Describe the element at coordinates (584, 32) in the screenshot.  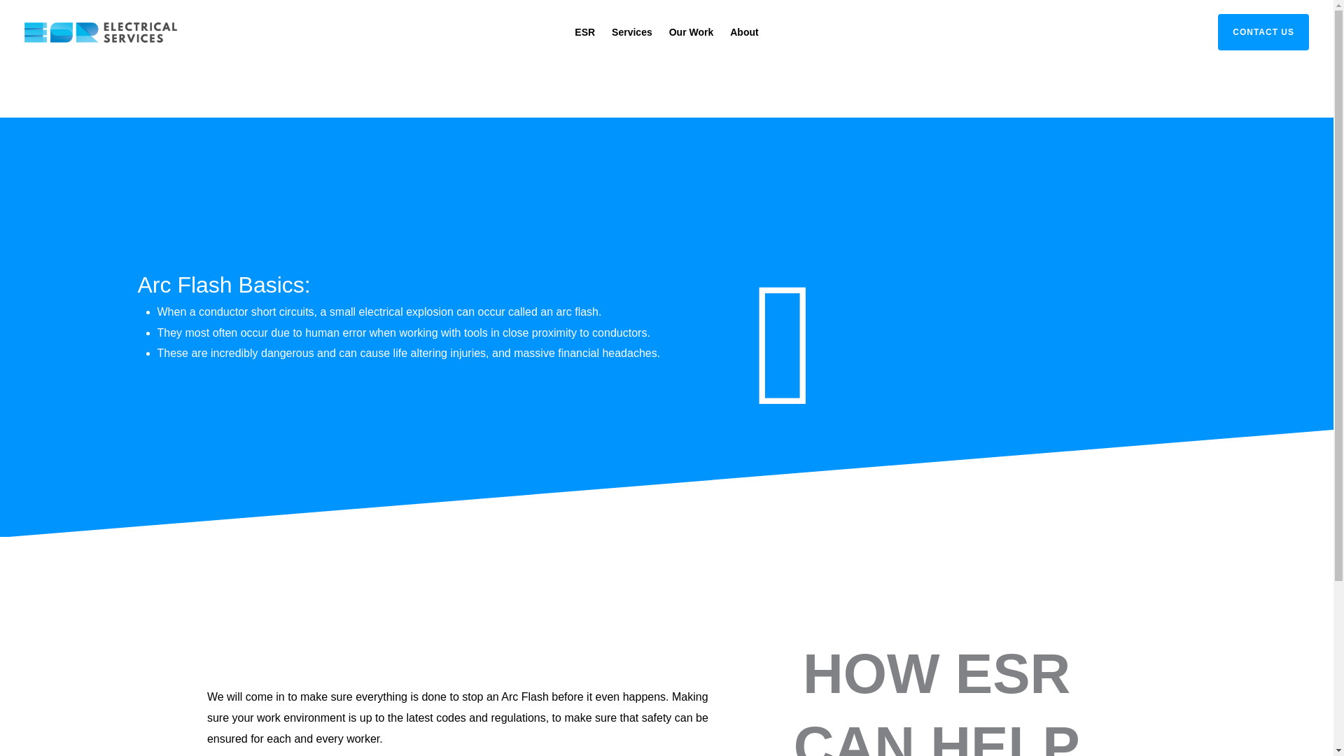
I see `ESR` at that location.